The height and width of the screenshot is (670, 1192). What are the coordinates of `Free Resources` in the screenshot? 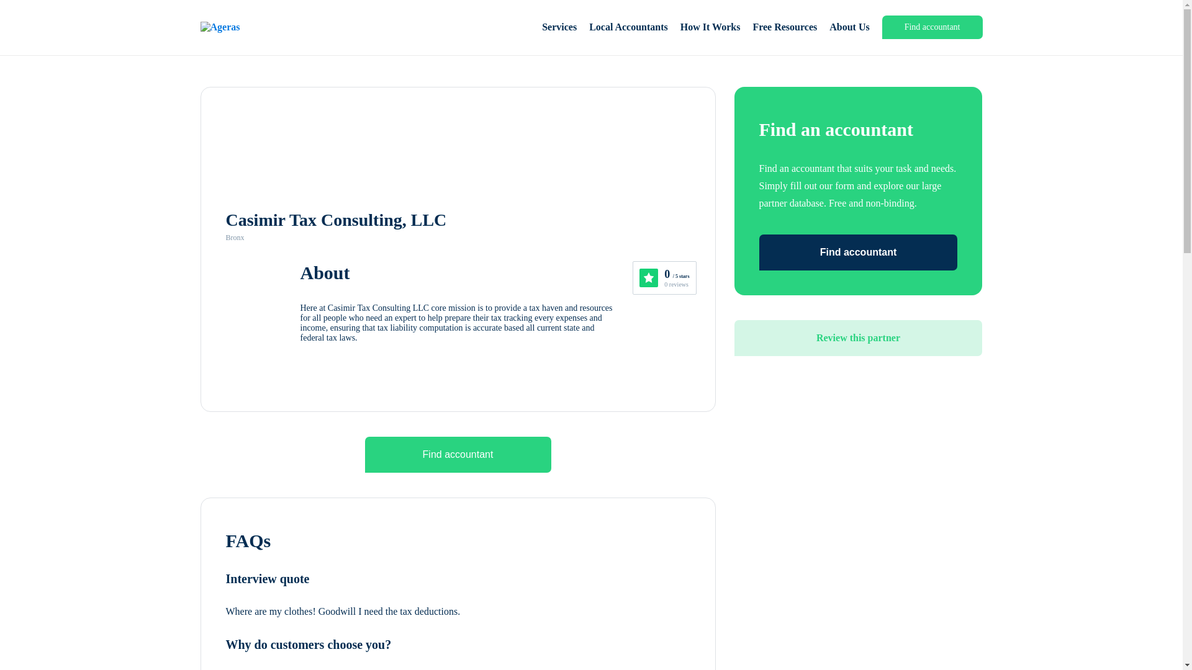 It's located at (784, 27).